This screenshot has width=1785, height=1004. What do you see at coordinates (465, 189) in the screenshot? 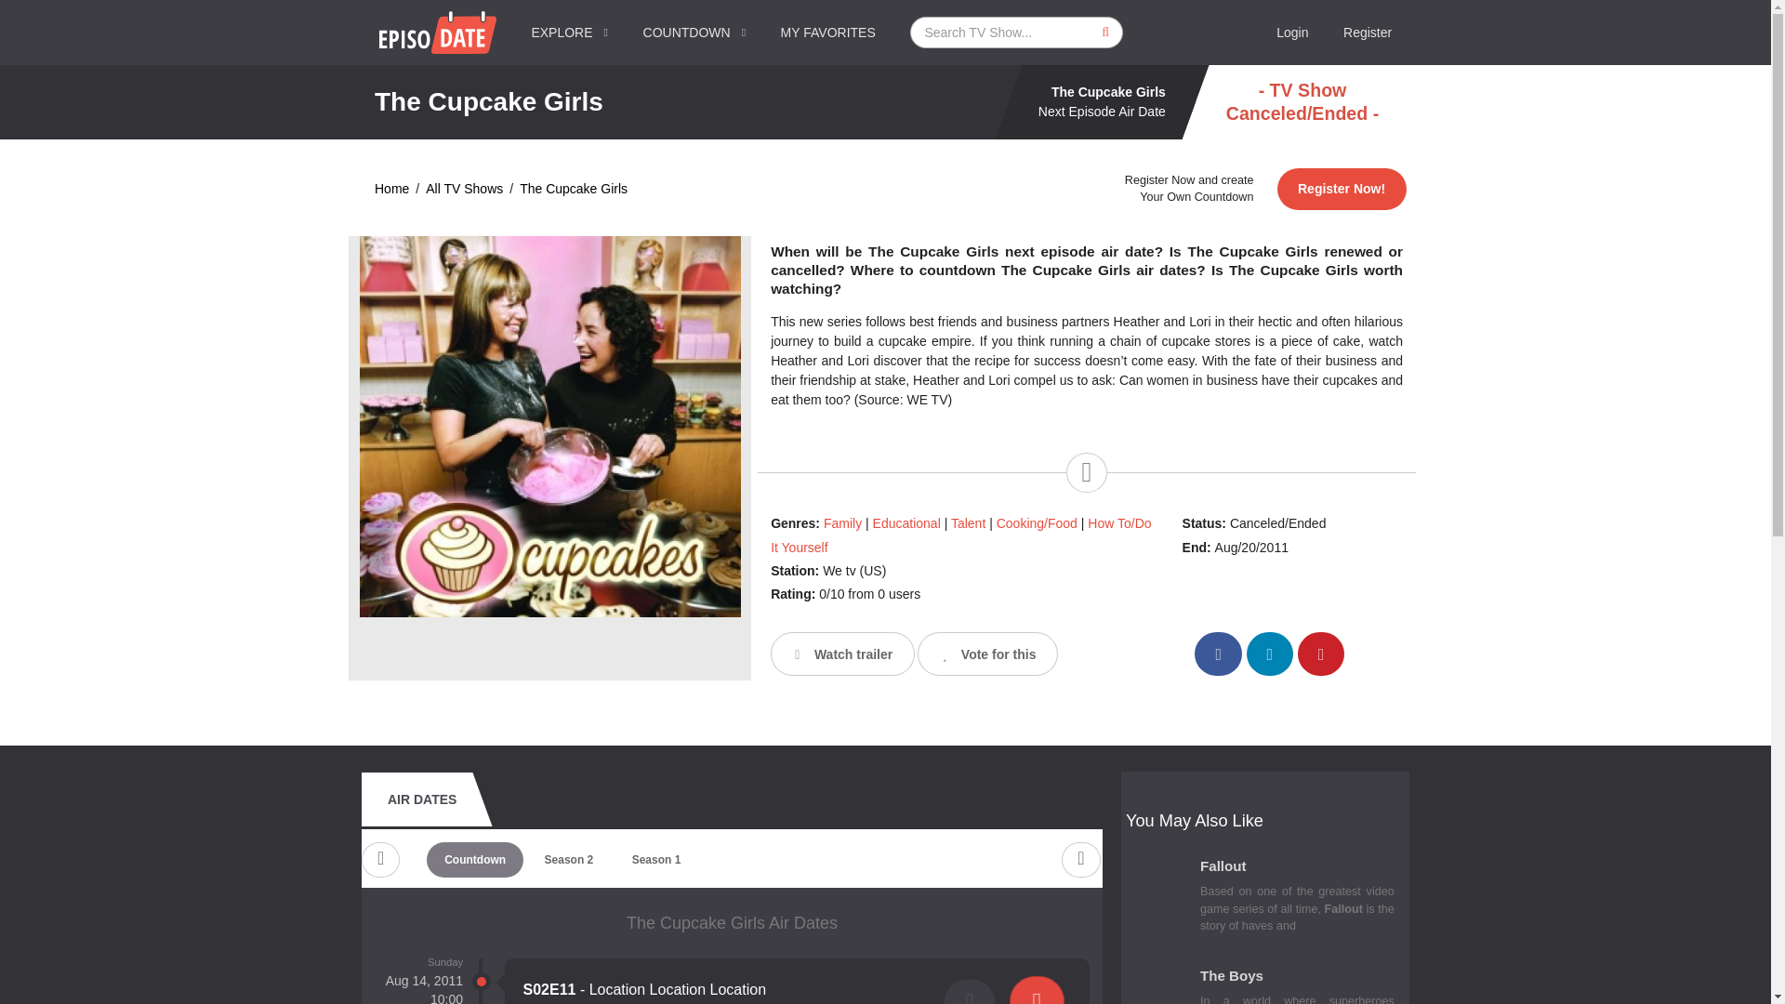
I see `All TV Shows` at bounding box center [465, 189].